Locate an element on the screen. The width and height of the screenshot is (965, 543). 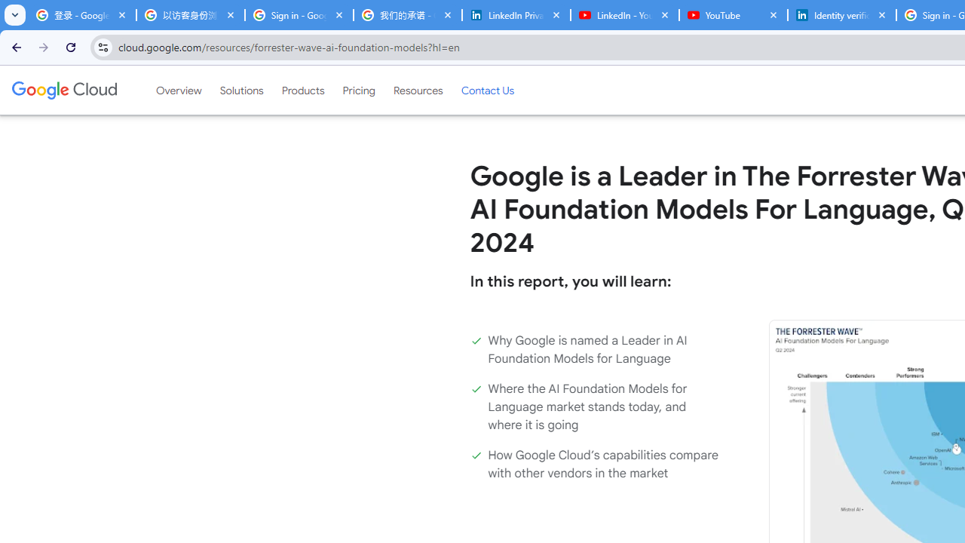
Solutions is located at coordinates (241, 90).